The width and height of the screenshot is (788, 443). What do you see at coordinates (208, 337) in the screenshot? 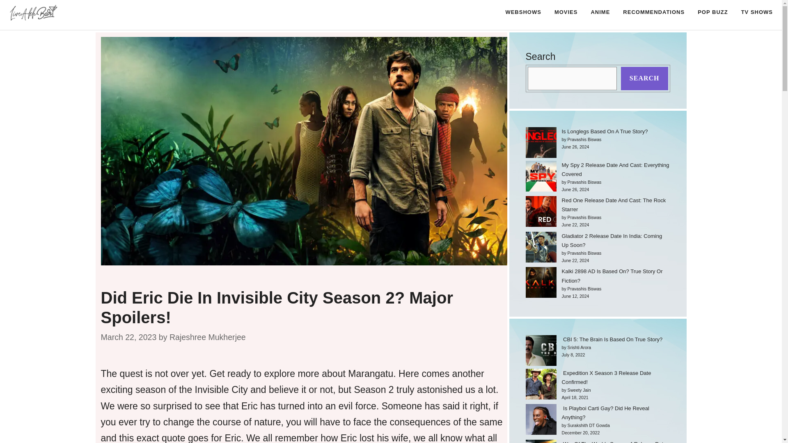
I see `View all posts by Rajeshree Mukherjee` at bounding box center [208, 337].